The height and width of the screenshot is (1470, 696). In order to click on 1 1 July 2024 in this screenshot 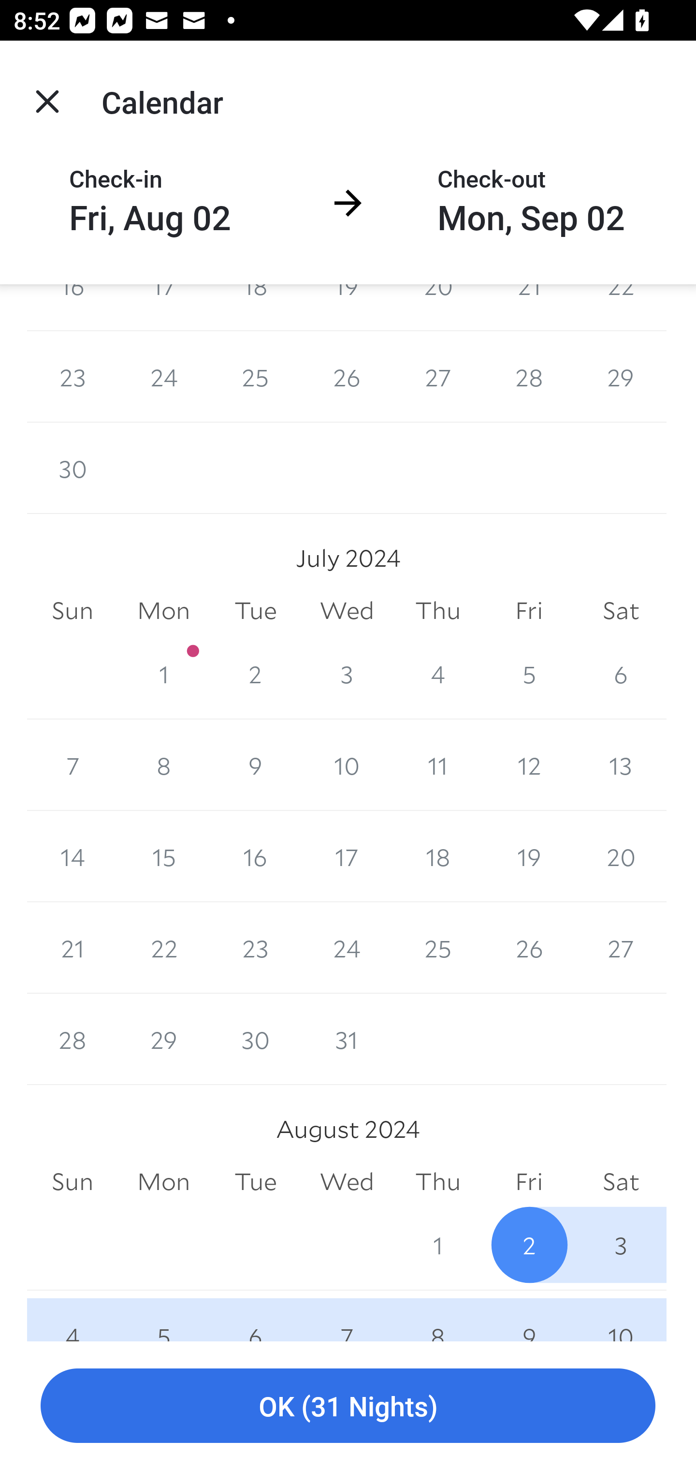, I will do `click(163, 673)`.